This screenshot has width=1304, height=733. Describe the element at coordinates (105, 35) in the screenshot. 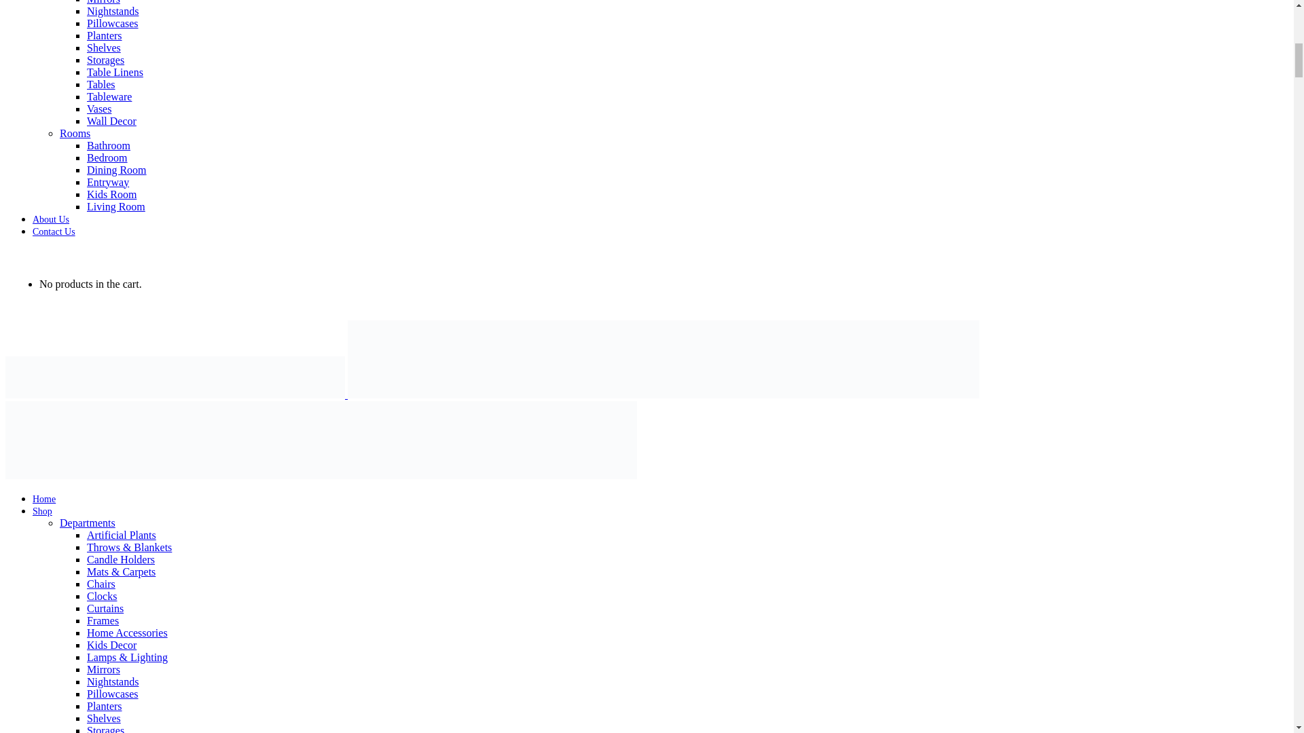

I see `Planters` at that location.